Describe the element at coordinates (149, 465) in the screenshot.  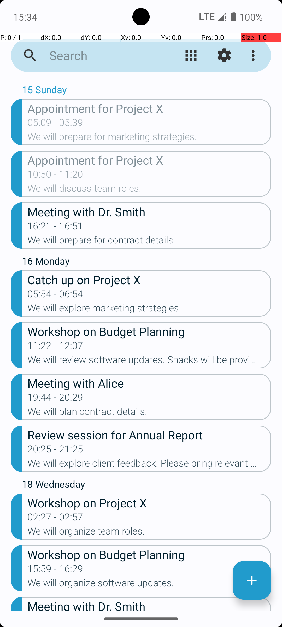
I see `We will explore client feedback. Please bring relevant documents.` at that location.